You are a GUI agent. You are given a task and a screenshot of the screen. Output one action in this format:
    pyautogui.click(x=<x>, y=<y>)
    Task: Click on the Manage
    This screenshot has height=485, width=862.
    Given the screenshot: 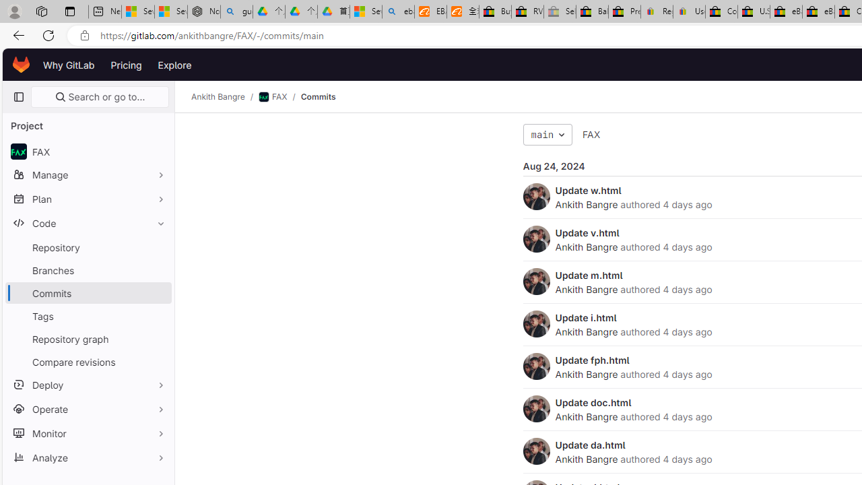 What is the action you would take?
    pyautogui.click(x=88, y=174)
    